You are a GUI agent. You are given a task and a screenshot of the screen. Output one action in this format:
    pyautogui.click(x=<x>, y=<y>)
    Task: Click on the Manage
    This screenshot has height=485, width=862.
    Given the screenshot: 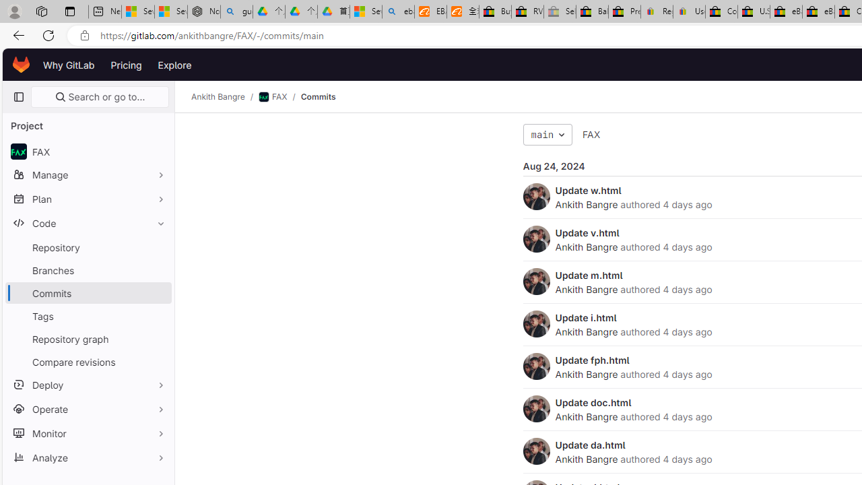 What is the action you would take?
    pyautogui.click(x=88, y=174)
    